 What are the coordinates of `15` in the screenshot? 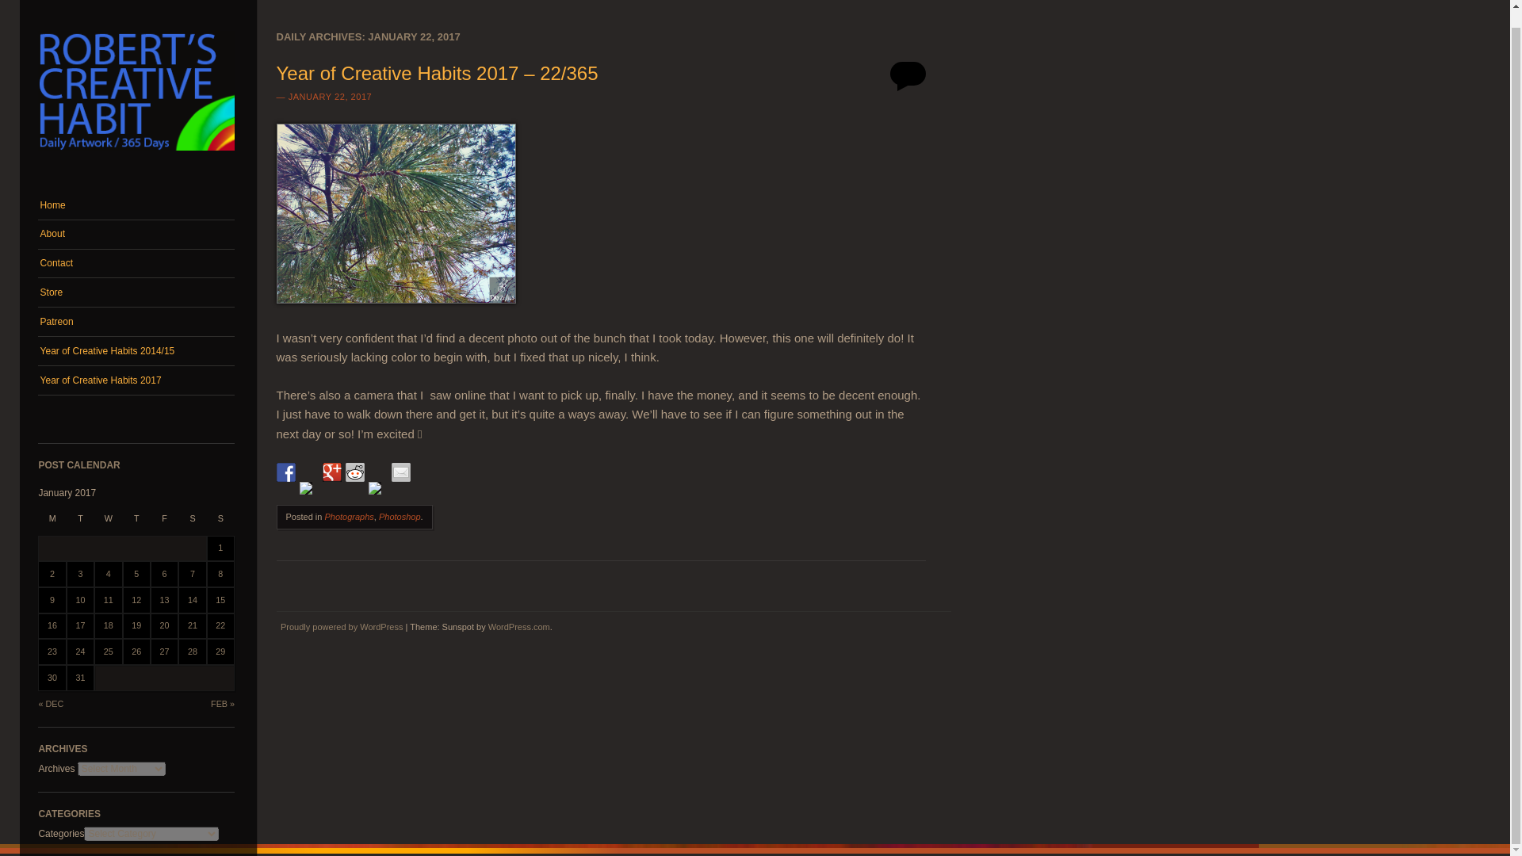 It's located at (220, 599).